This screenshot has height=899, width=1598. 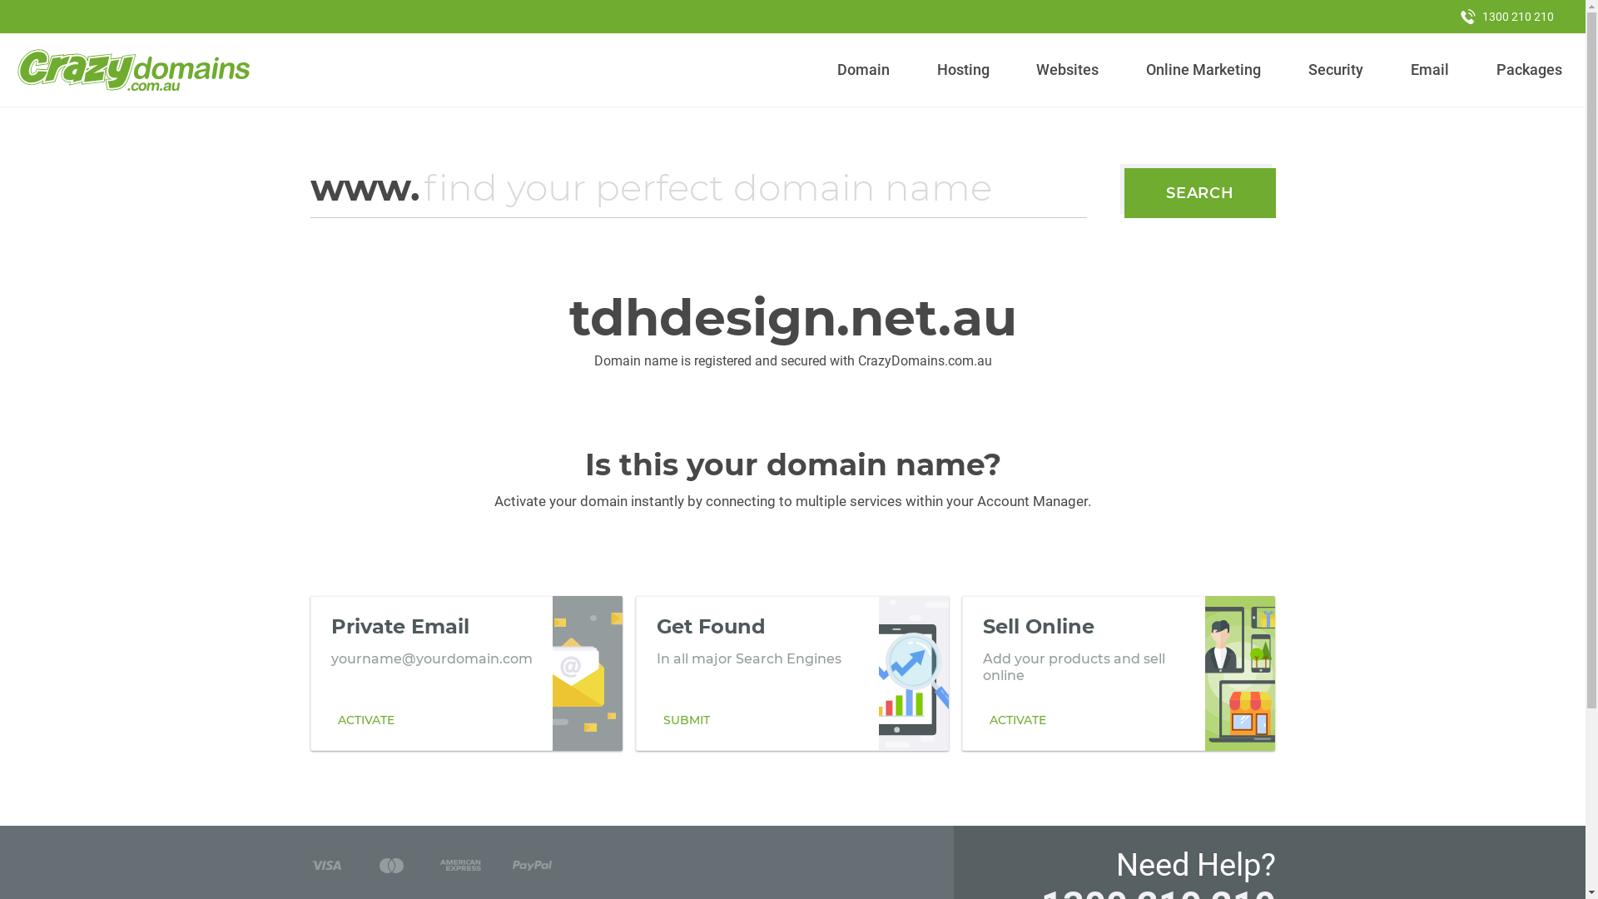 What do you see at coordinates (963, 70) in the screenshot?
I see `Hosting` at bounding box center [963, 70].